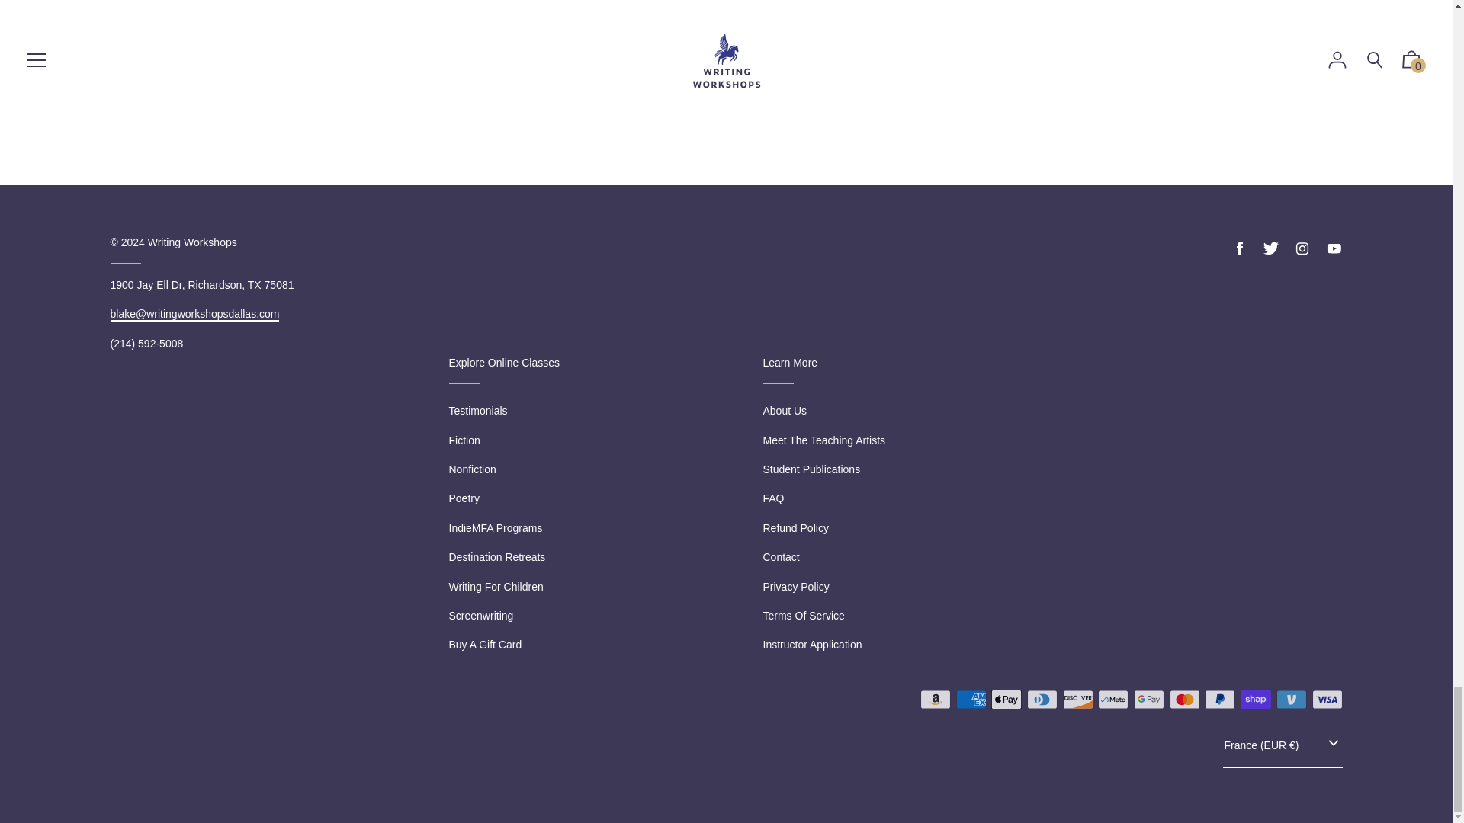 Image resolution: width=1464 pixels, height=823 pixels. What do you see at coordinates (1292, 700) in the screenshot?
I see `Venmo` at bounding box center [1292, 700].